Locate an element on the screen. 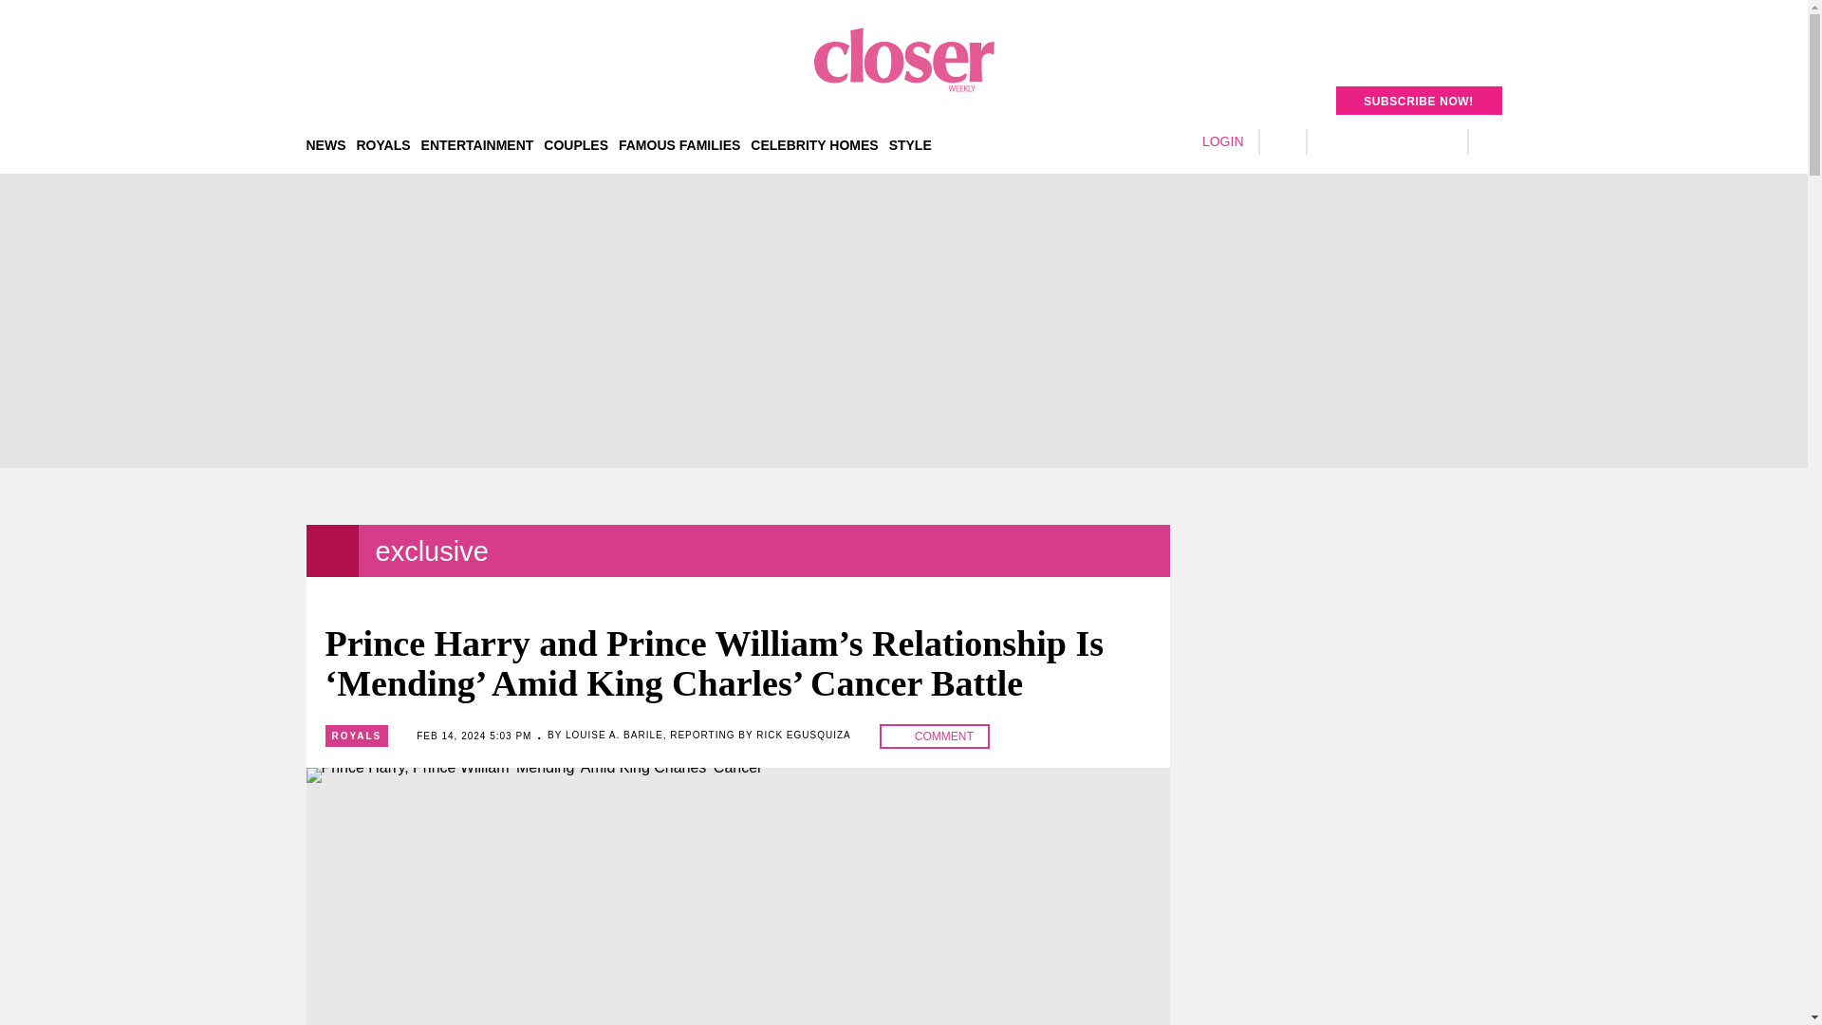  NEWS is located at coordinates (325, 144).